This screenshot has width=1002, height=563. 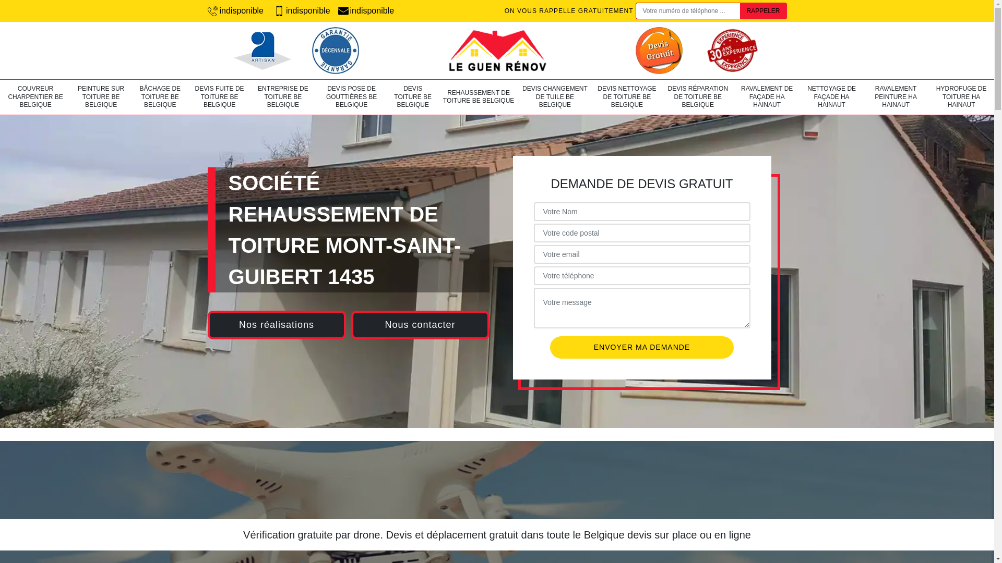 I want to click on ENTREPRISE DE TOITURE BE BELGIQUE, so click(x=283, y=97).